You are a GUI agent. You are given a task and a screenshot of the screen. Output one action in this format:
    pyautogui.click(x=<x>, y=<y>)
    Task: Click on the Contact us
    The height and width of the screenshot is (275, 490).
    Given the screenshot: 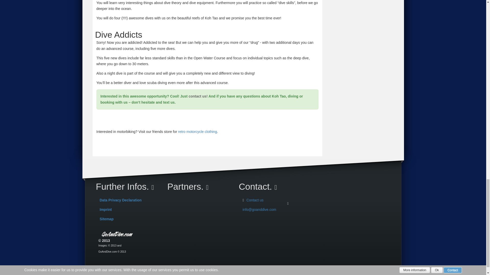 What is the action you would take?
    pyautogui.click(x=255, y=200)
    